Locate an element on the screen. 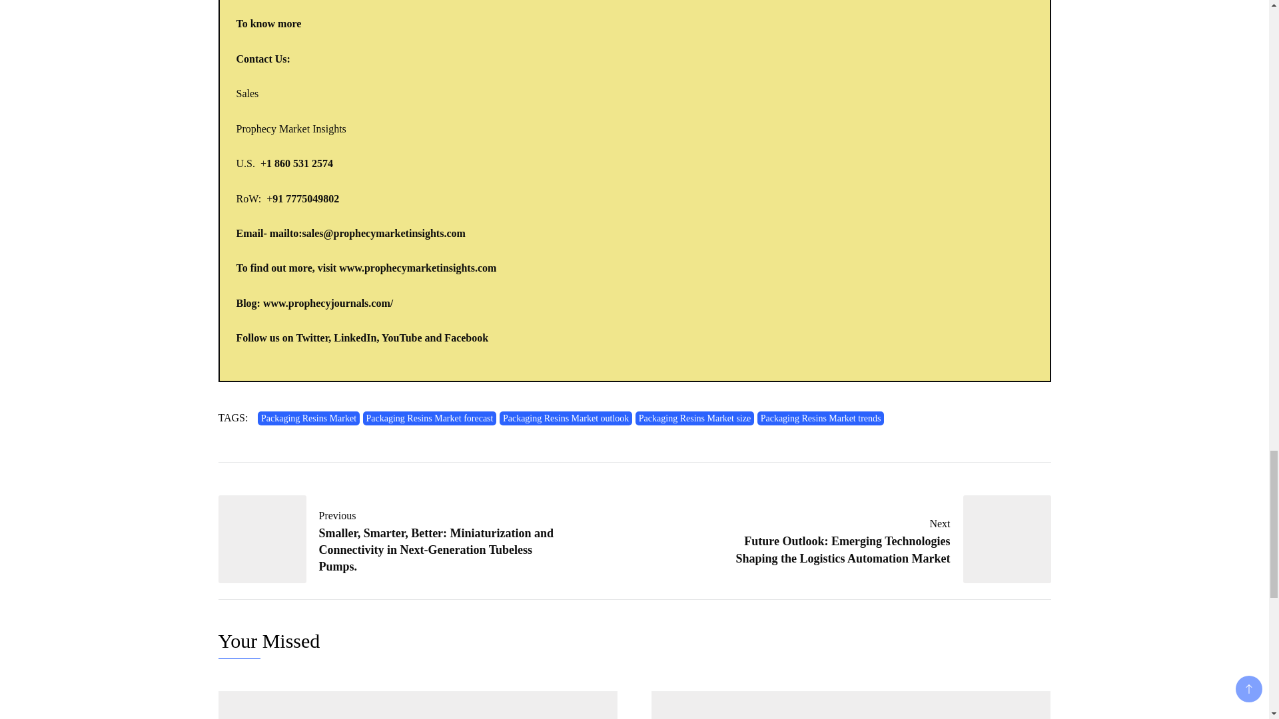  Packaging Resins Market trends is located at coordinates (821, 418).